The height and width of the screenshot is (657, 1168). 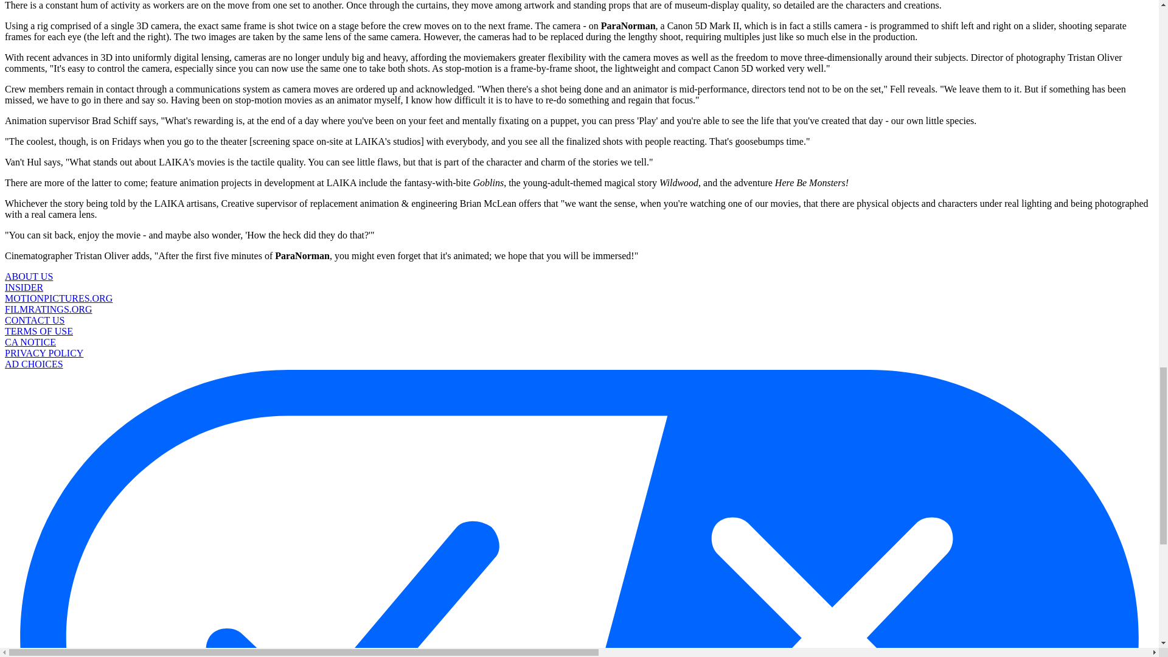 What do you see at coordinates (34, 320) in the screenshot?
I see `CONTACT US` at bounding box center [34, 320].